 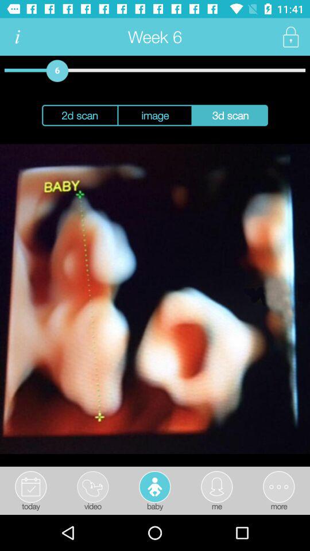 What do you see at coordinates (230, 115) in the screenshot?
I see `press the button next to image button` at bounding box center [230, 115].